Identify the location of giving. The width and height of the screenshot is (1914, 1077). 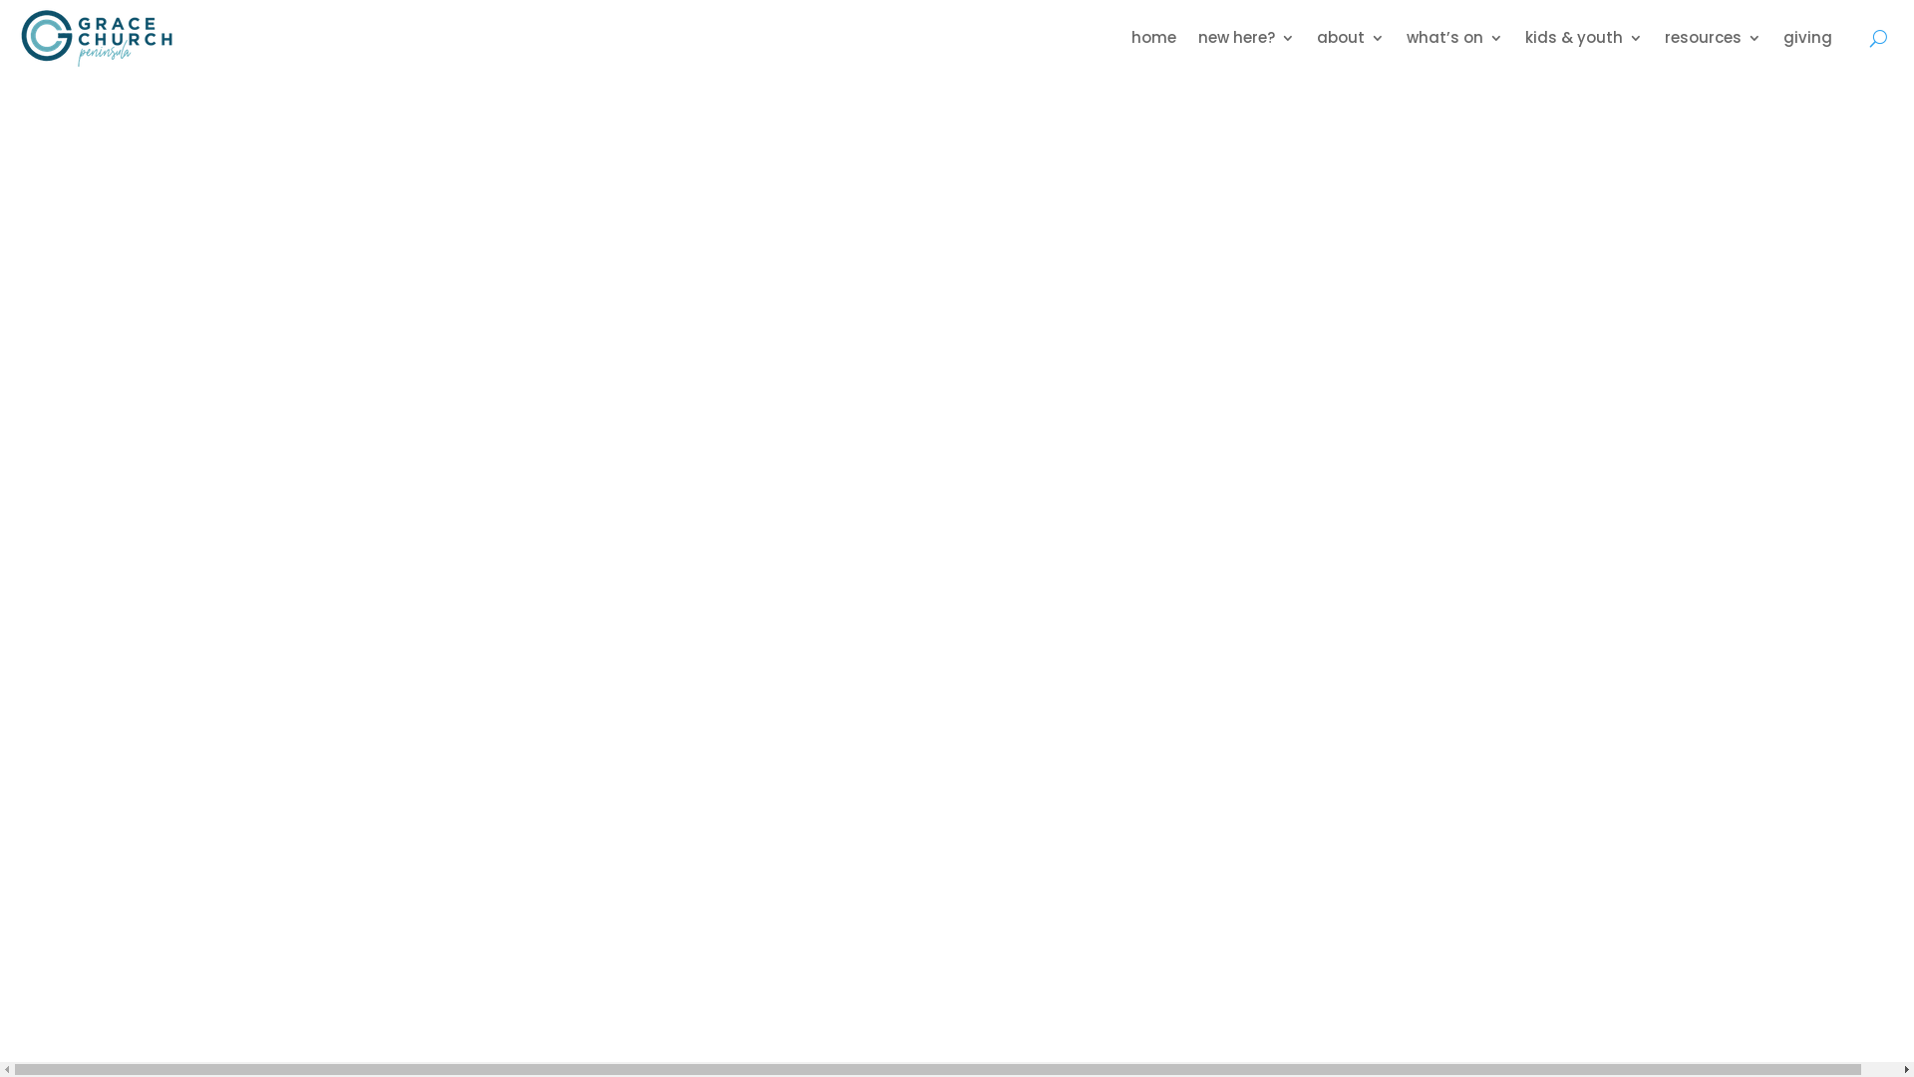
(1808, 38).